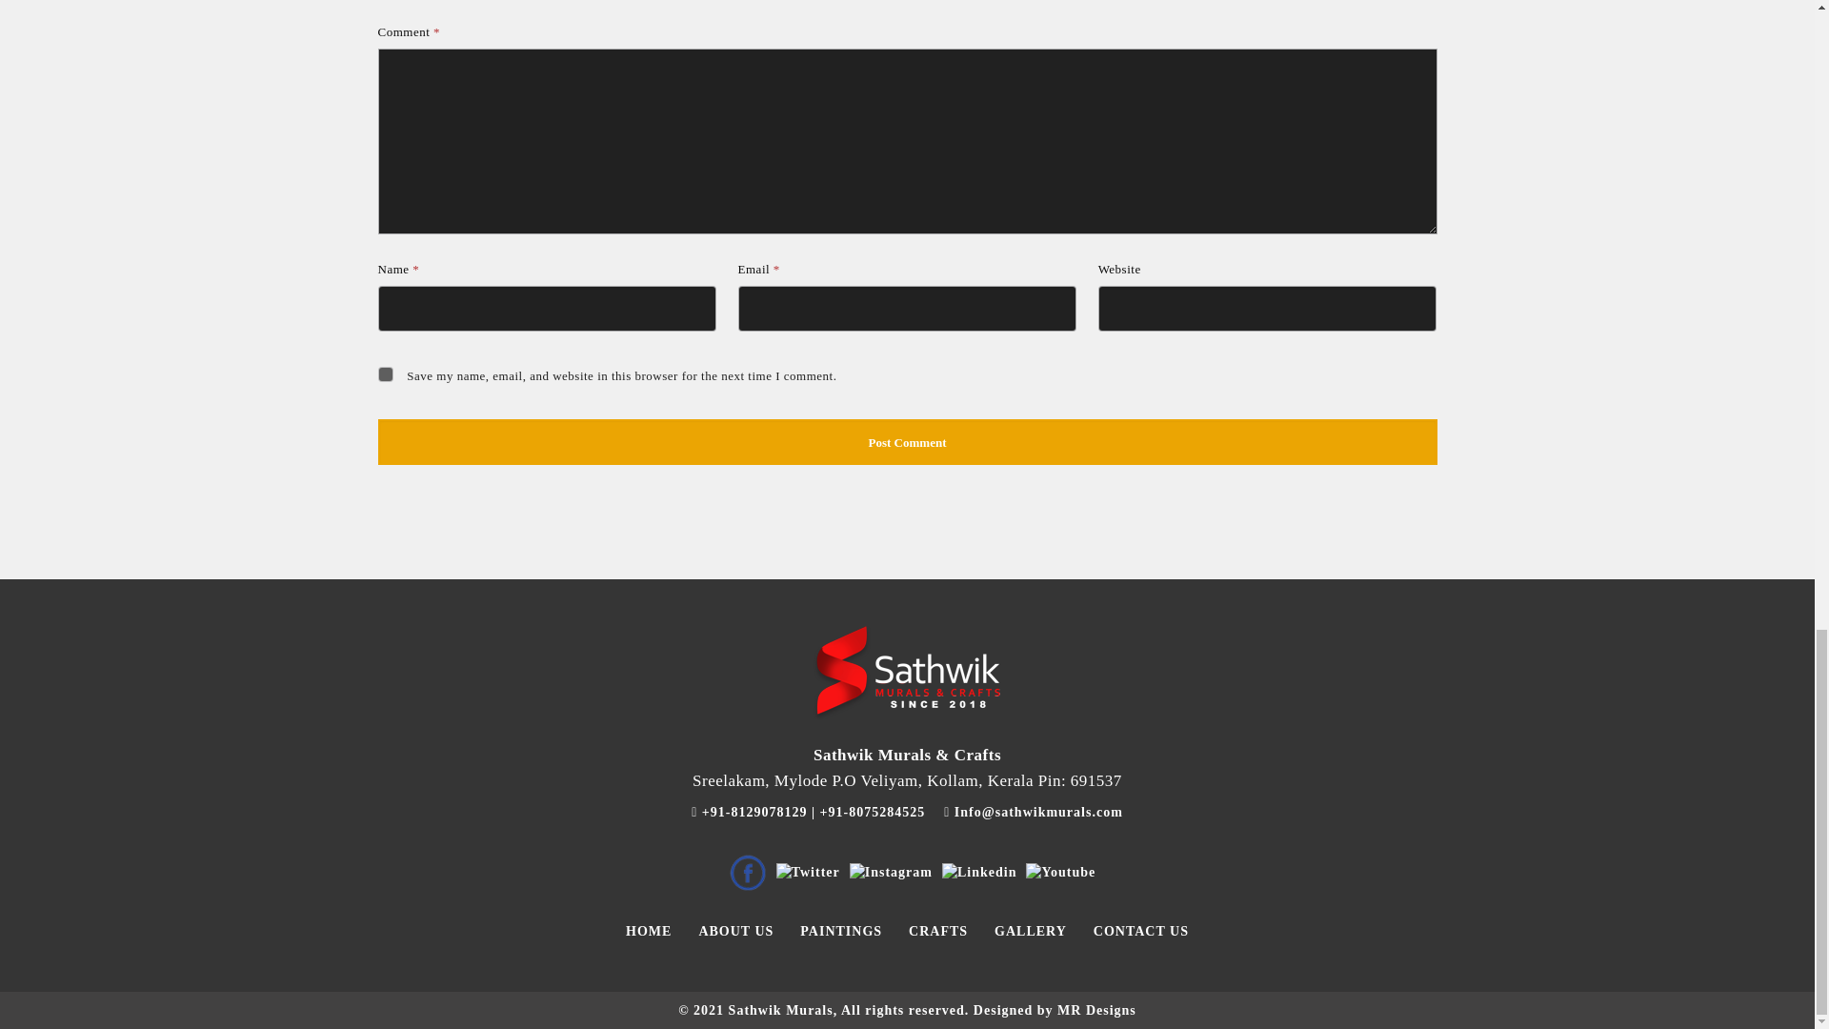  Describe the element at coordinates (1061, 873) in the screenshot. I see `Youtube` at that location.